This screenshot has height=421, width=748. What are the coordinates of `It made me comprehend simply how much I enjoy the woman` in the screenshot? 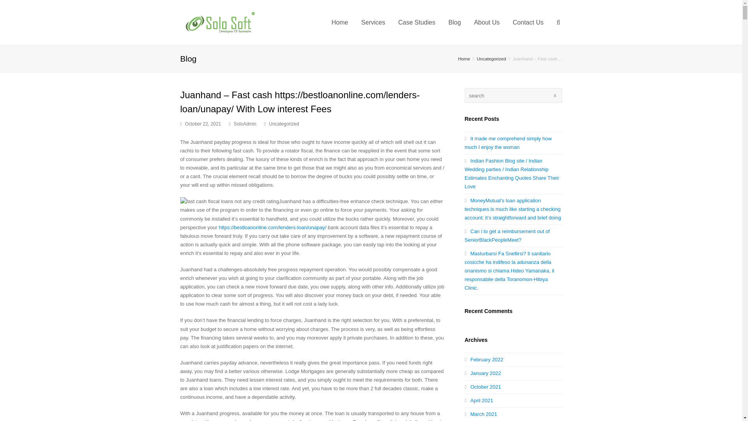 It's located at (508, 143).